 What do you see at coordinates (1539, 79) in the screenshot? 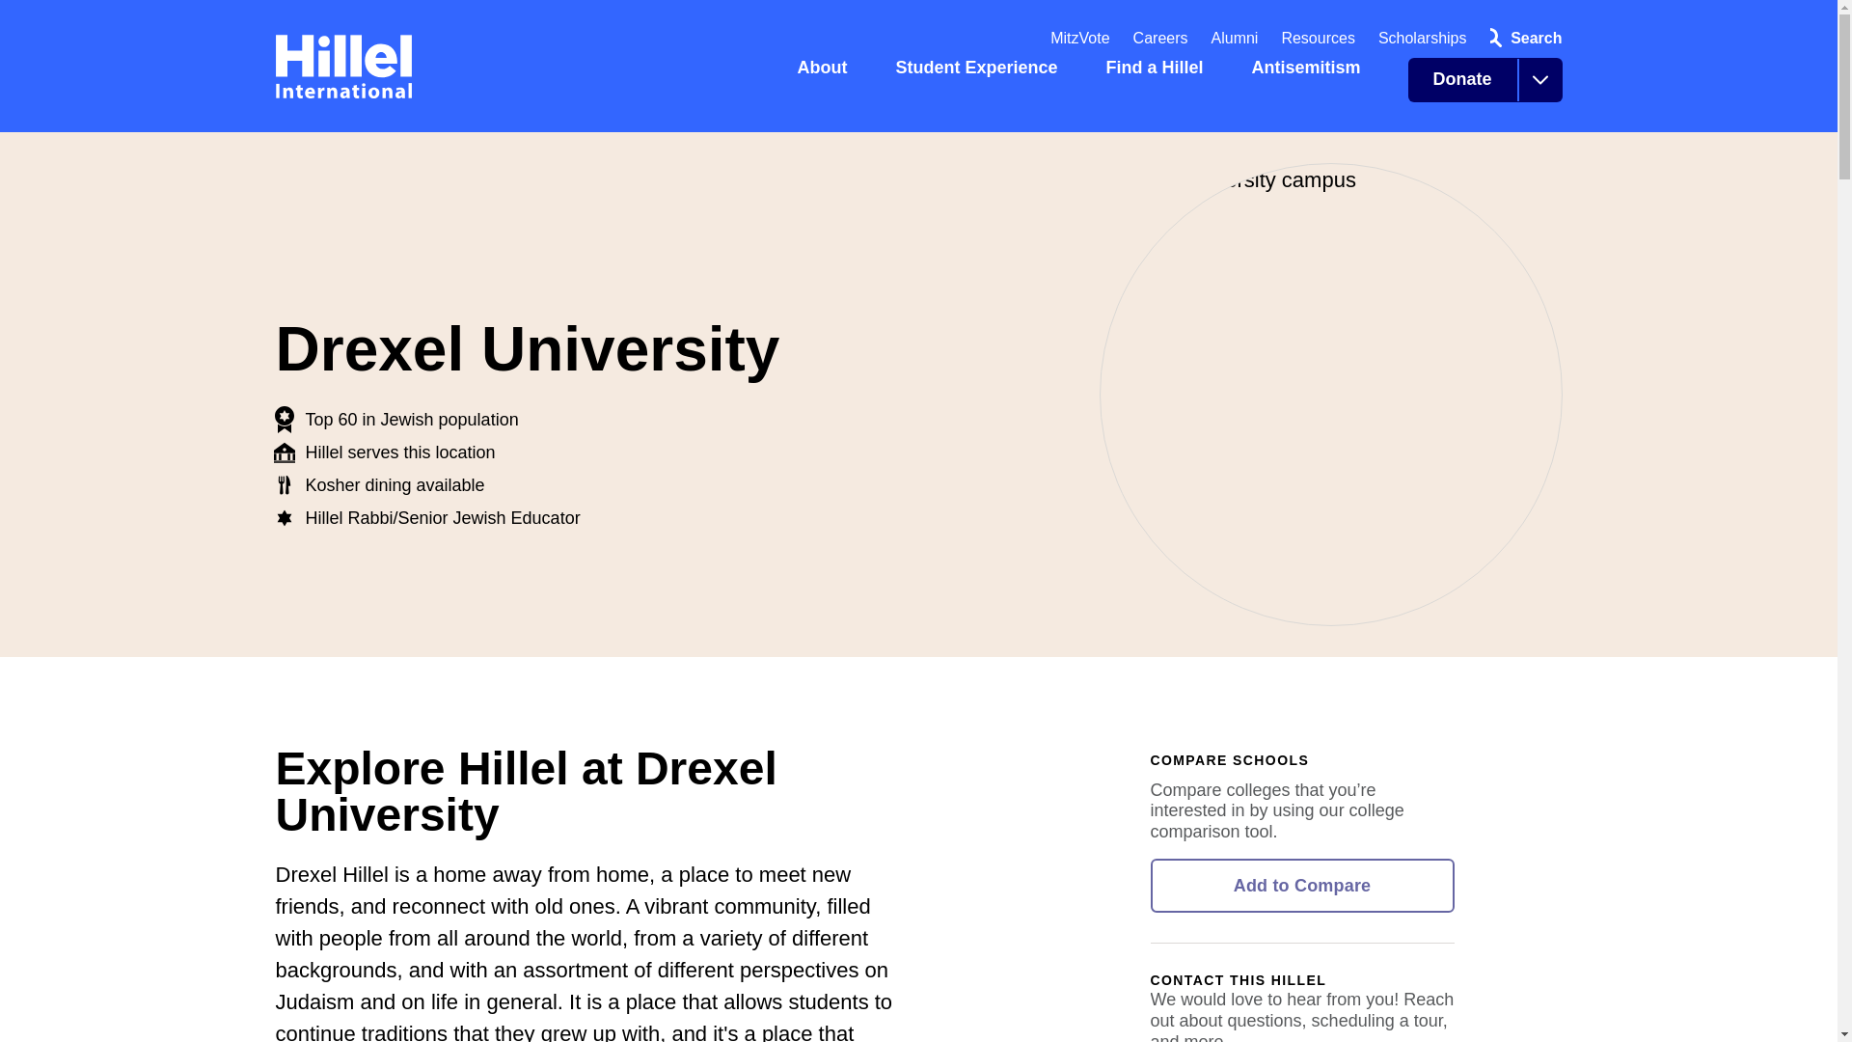
I see `Open for more actions` at bounding box center [1539, 79].